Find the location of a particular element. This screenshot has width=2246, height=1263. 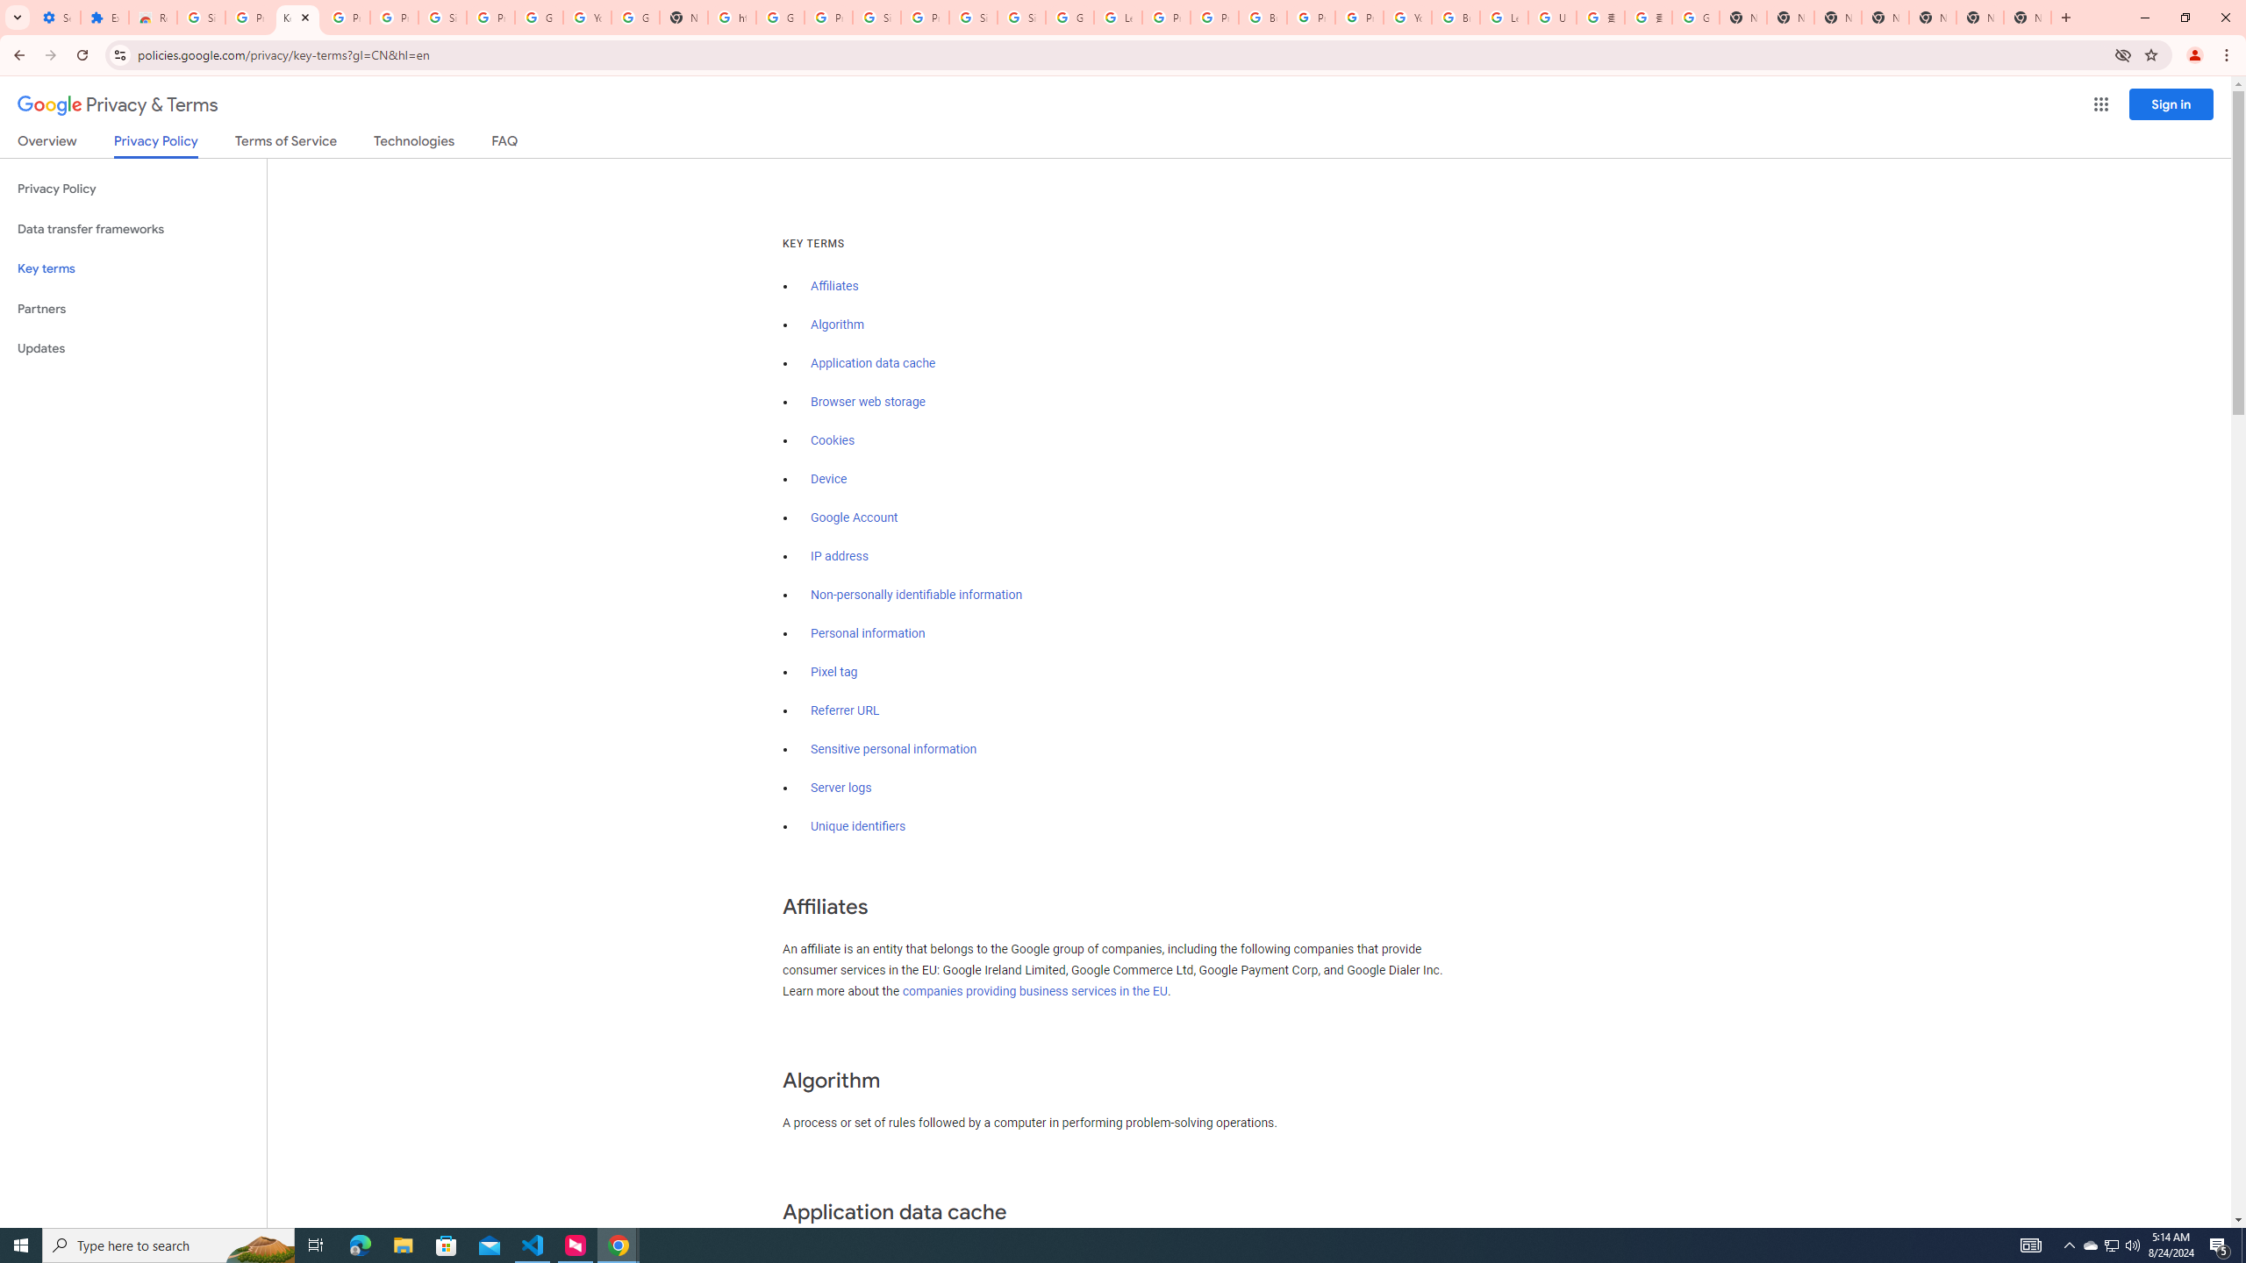

Google Account is located at coordinates (855, 517).